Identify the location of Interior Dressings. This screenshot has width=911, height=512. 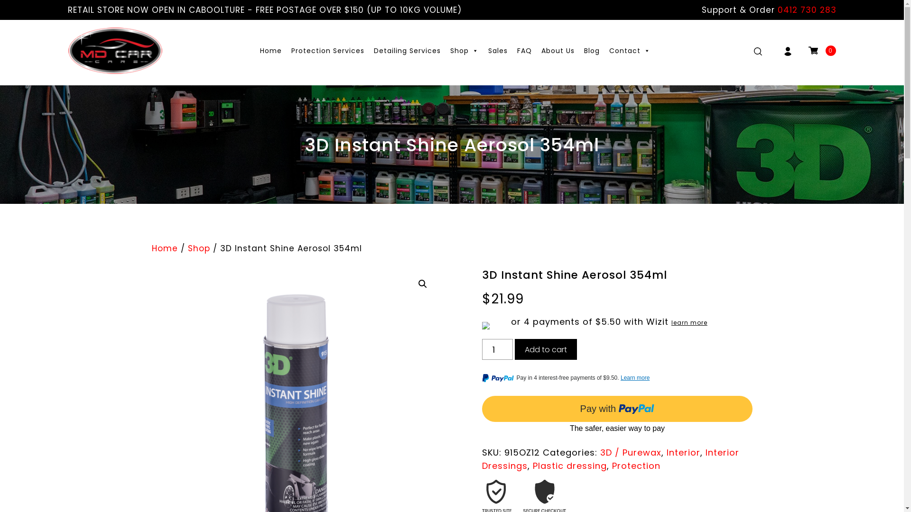
(611, 459).